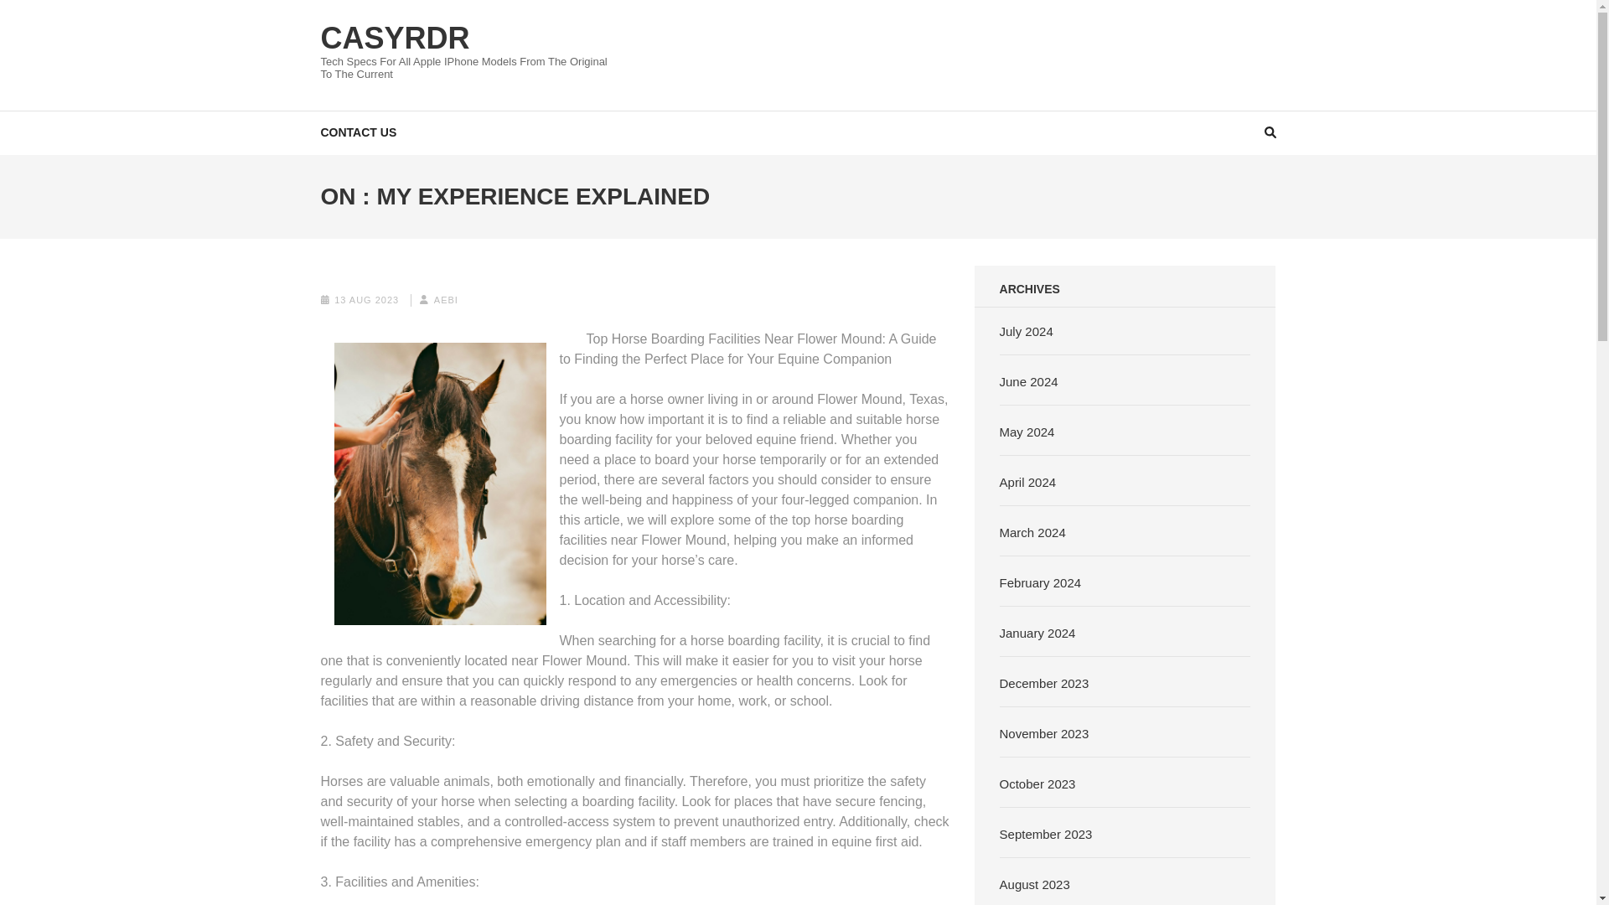 The image size is (1609, 905). Describe the element at coordinates (446, 300) in the screenshot. I see `AEBI` at that location.